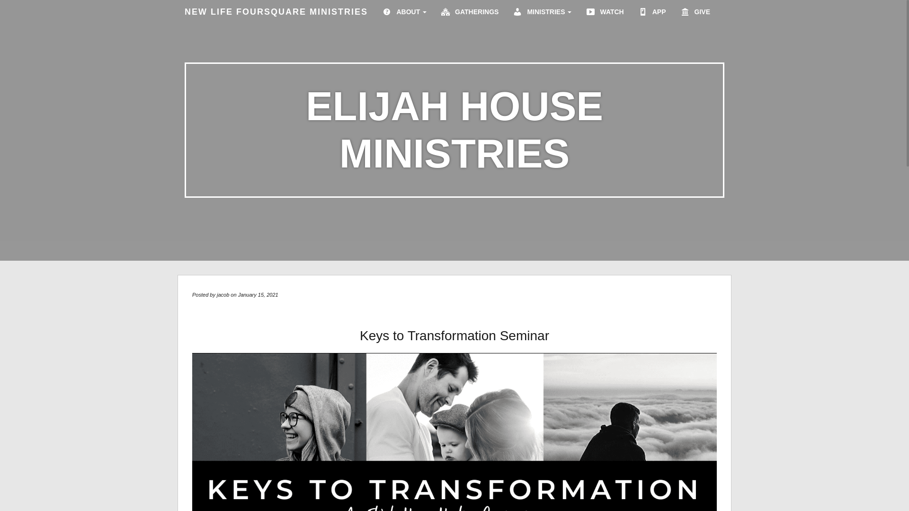 Image resolution: width=909 pixels, height=511 pixels. Describe the element at coordinates (470, 9) in the screenshot. I see `Gatherings` at that location.